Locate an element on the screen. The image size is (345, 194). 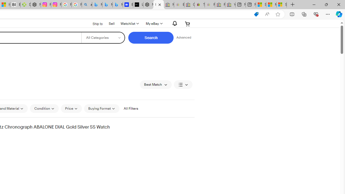
Ship to is located at coordinates (94, 23).